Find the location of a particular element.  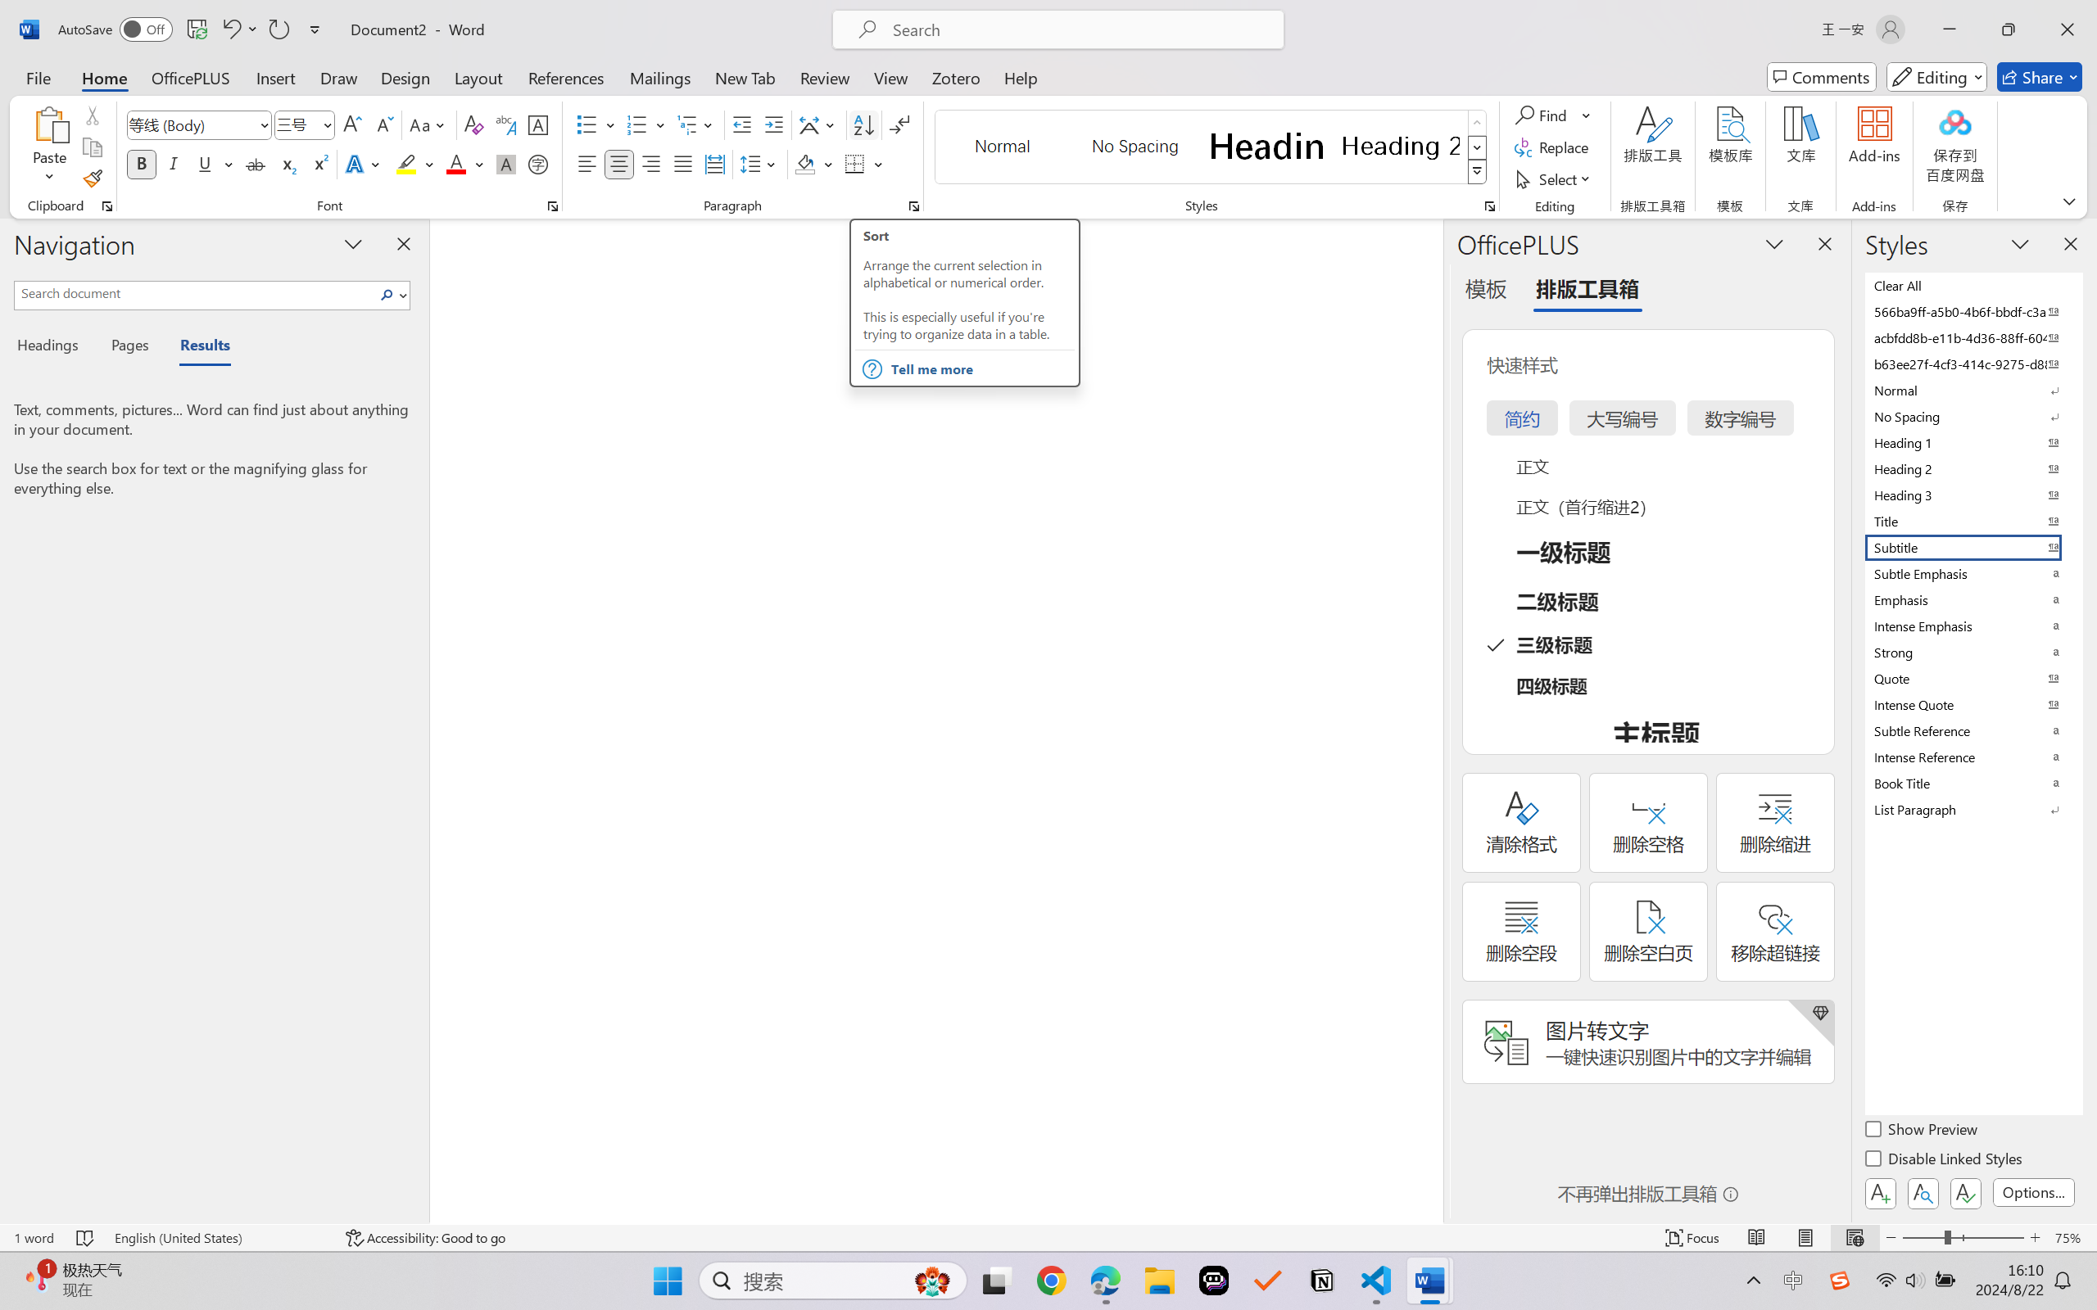

Selection is located at coordinates (116, 16).